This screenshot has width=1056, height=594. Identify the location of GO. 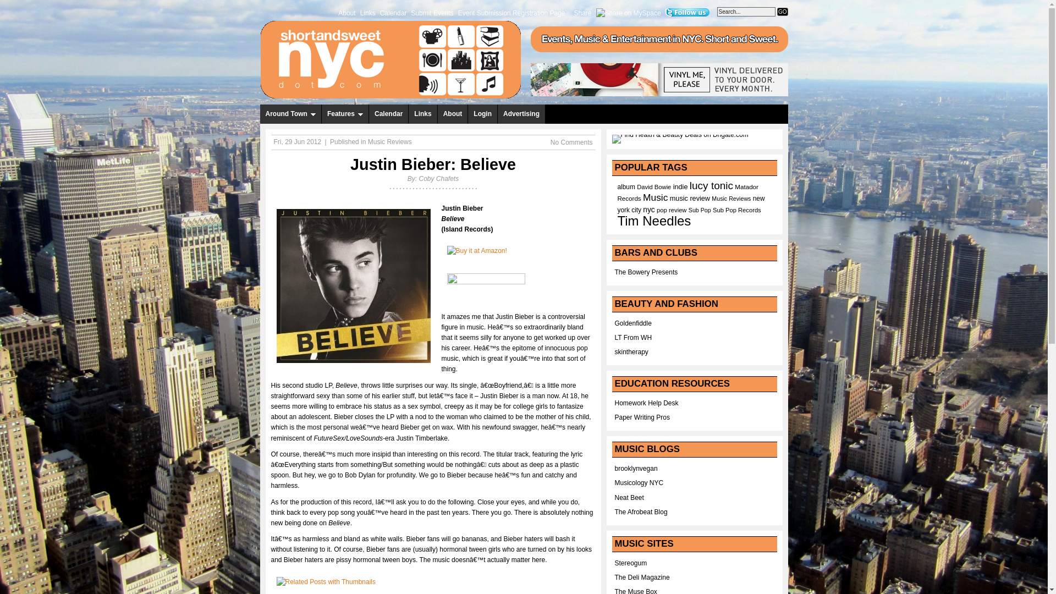
(782, 12).